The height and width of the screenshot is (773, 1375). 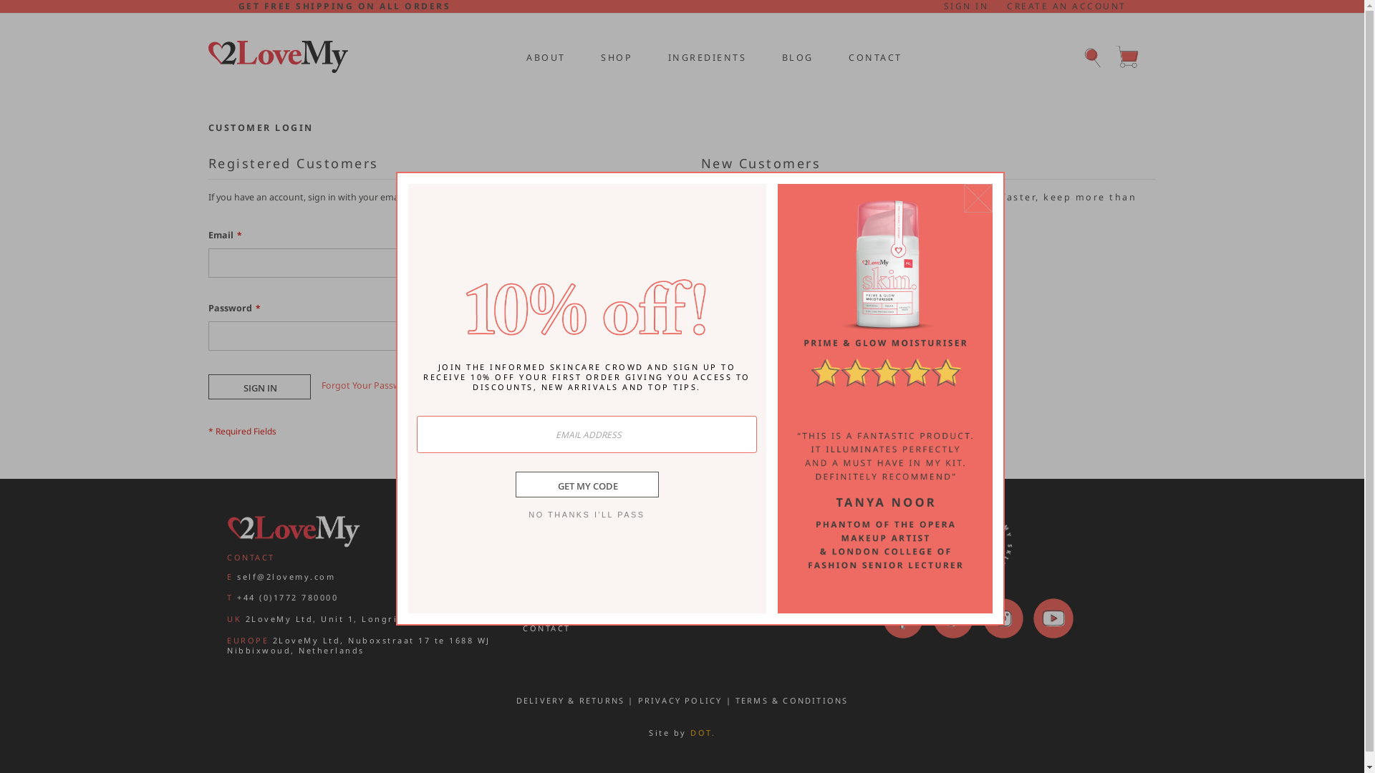 I want to click on CONTACT, so click(x=874, y=57).